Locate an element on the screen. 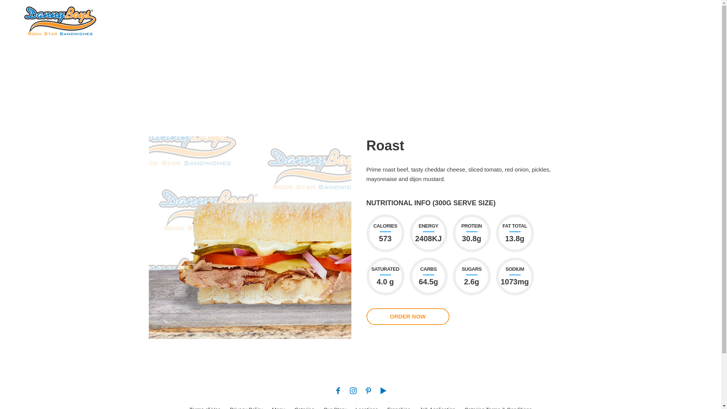 The height and width of the screenshot is (409, 727). HOME is located at coordinates (360, 19).